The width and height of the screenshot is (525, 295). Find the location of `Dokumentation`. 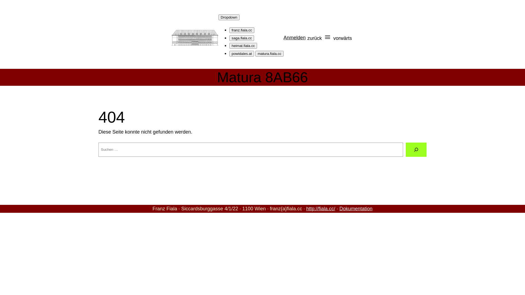

Dokumentation is located at coordinates (356, 209).